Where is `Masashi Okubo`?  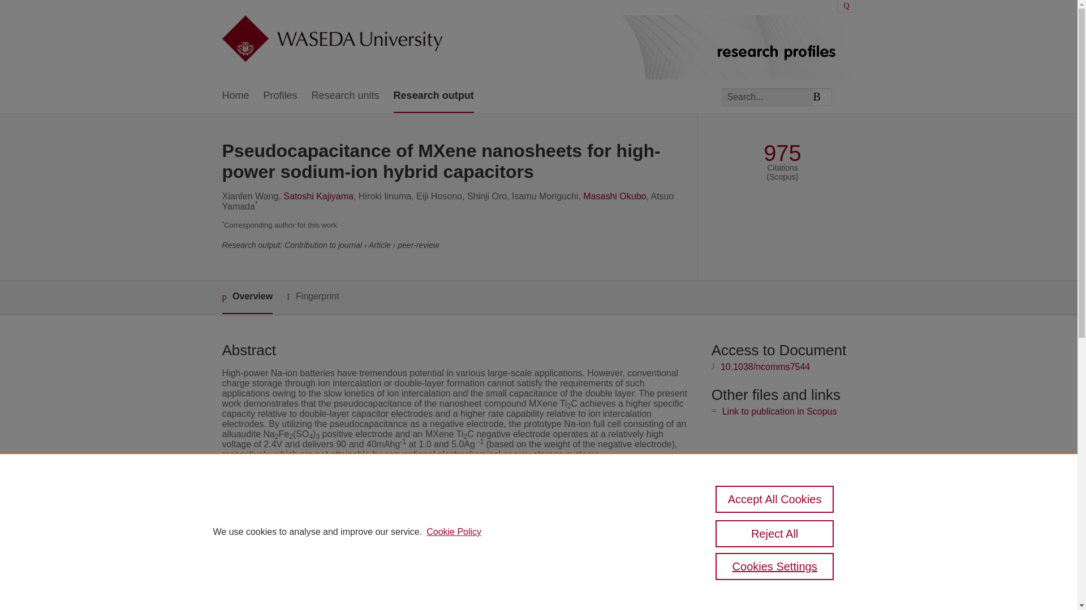 Masashi Okubo is located at coordinates (614, 197).